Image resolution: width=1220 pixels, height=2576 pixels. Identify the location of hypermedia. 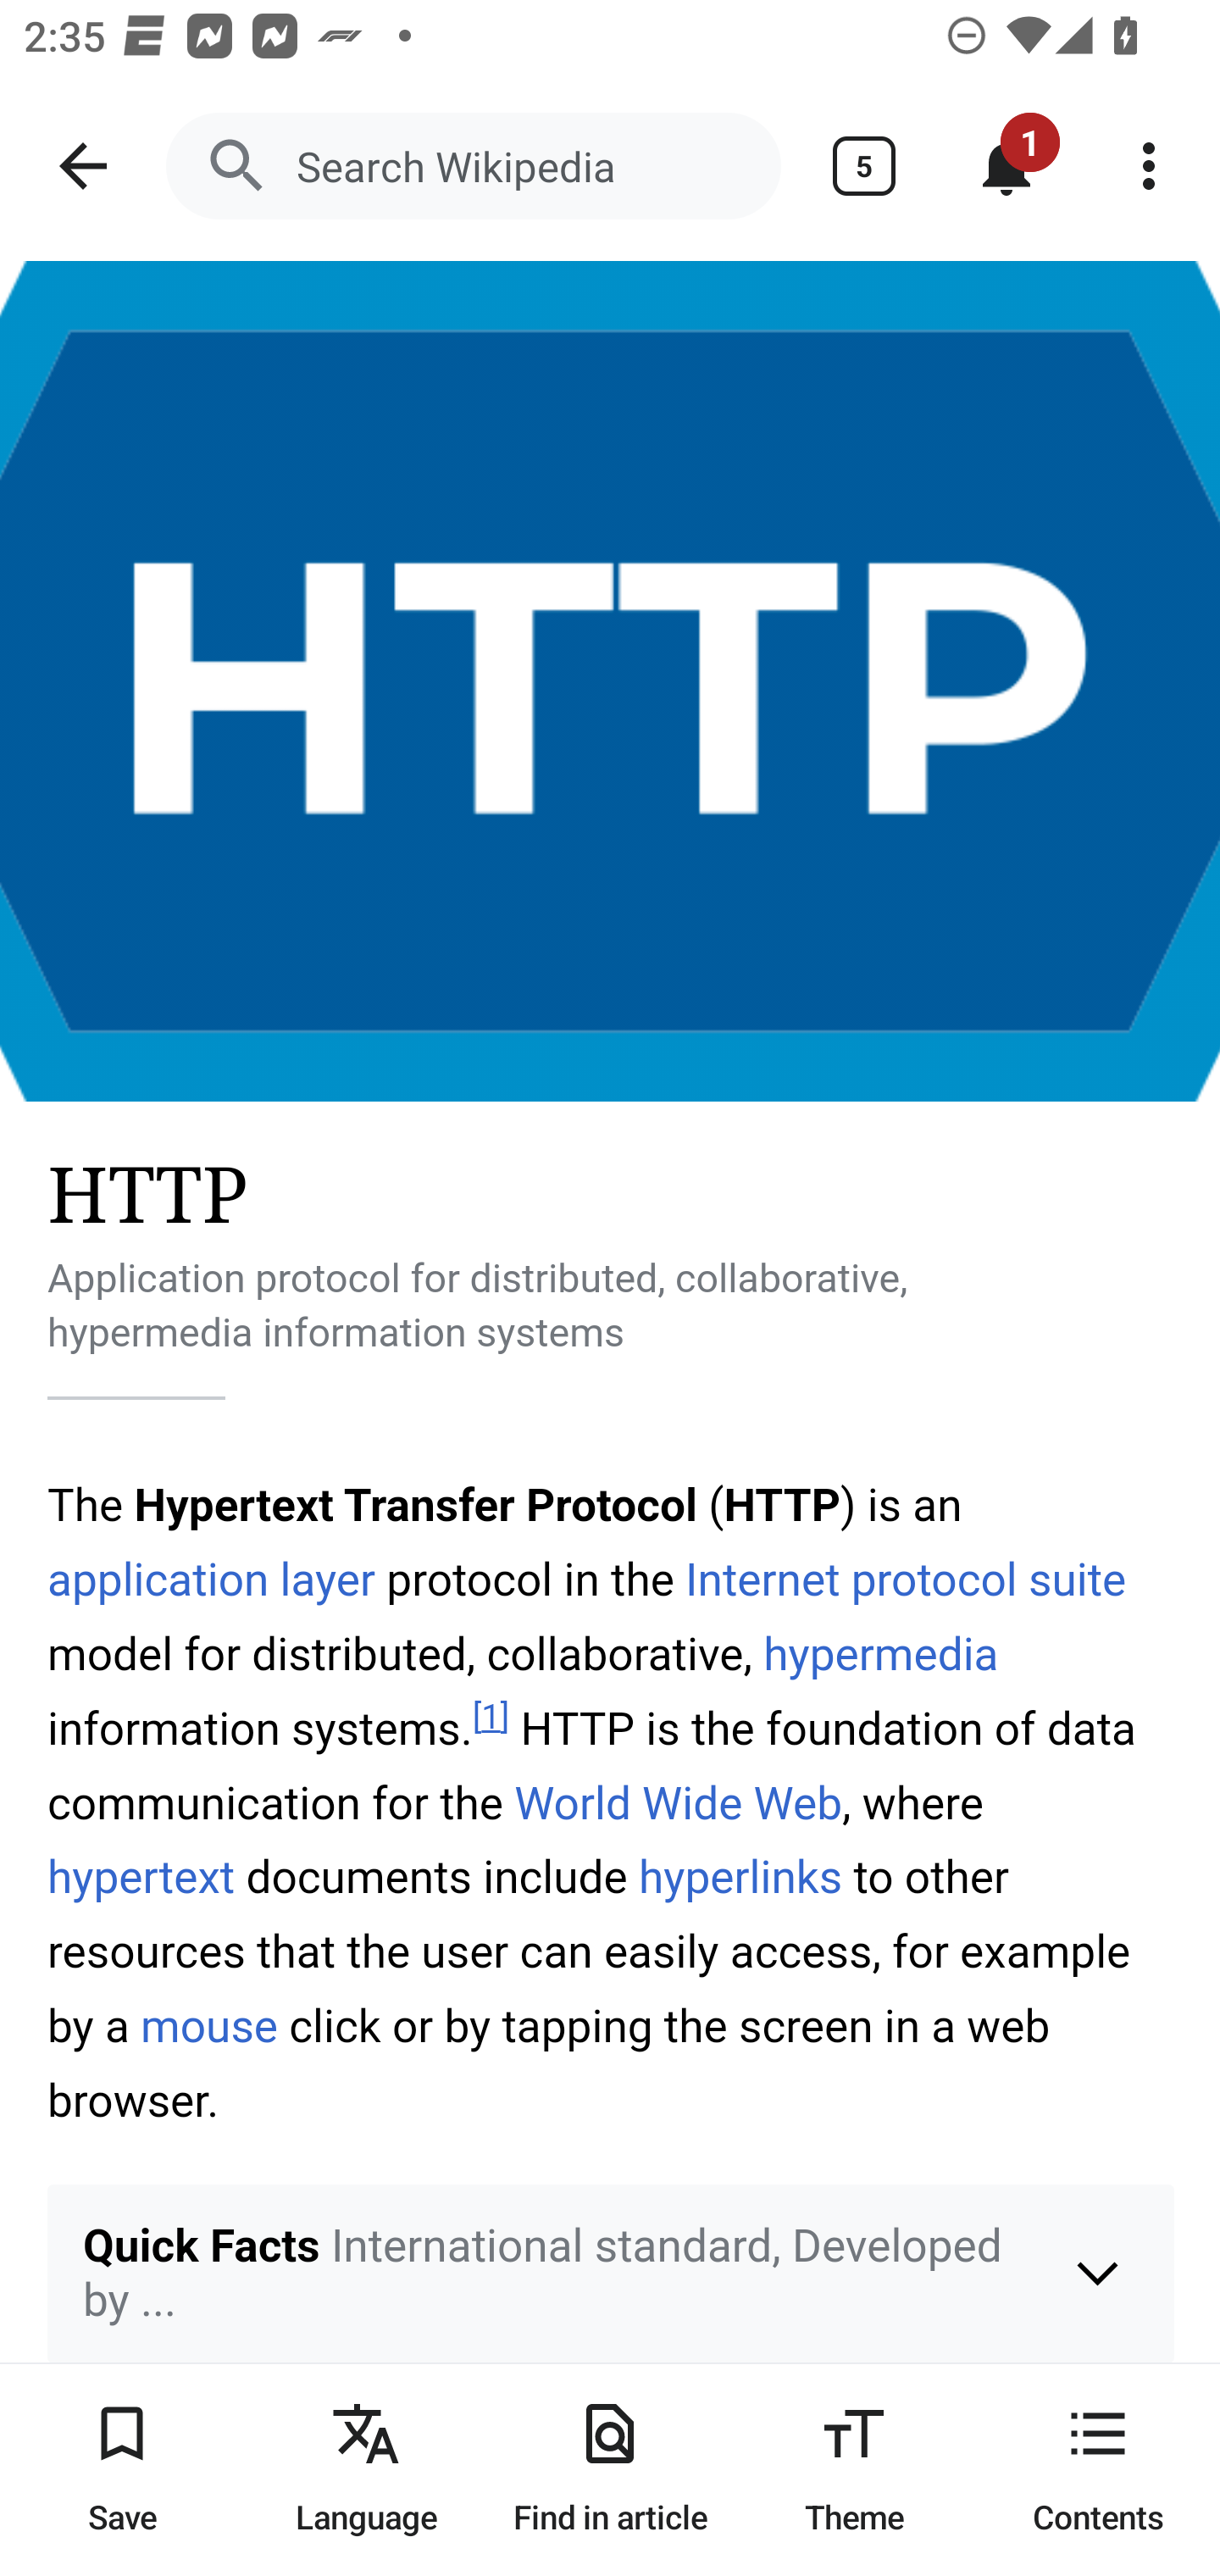
(879, 1656).